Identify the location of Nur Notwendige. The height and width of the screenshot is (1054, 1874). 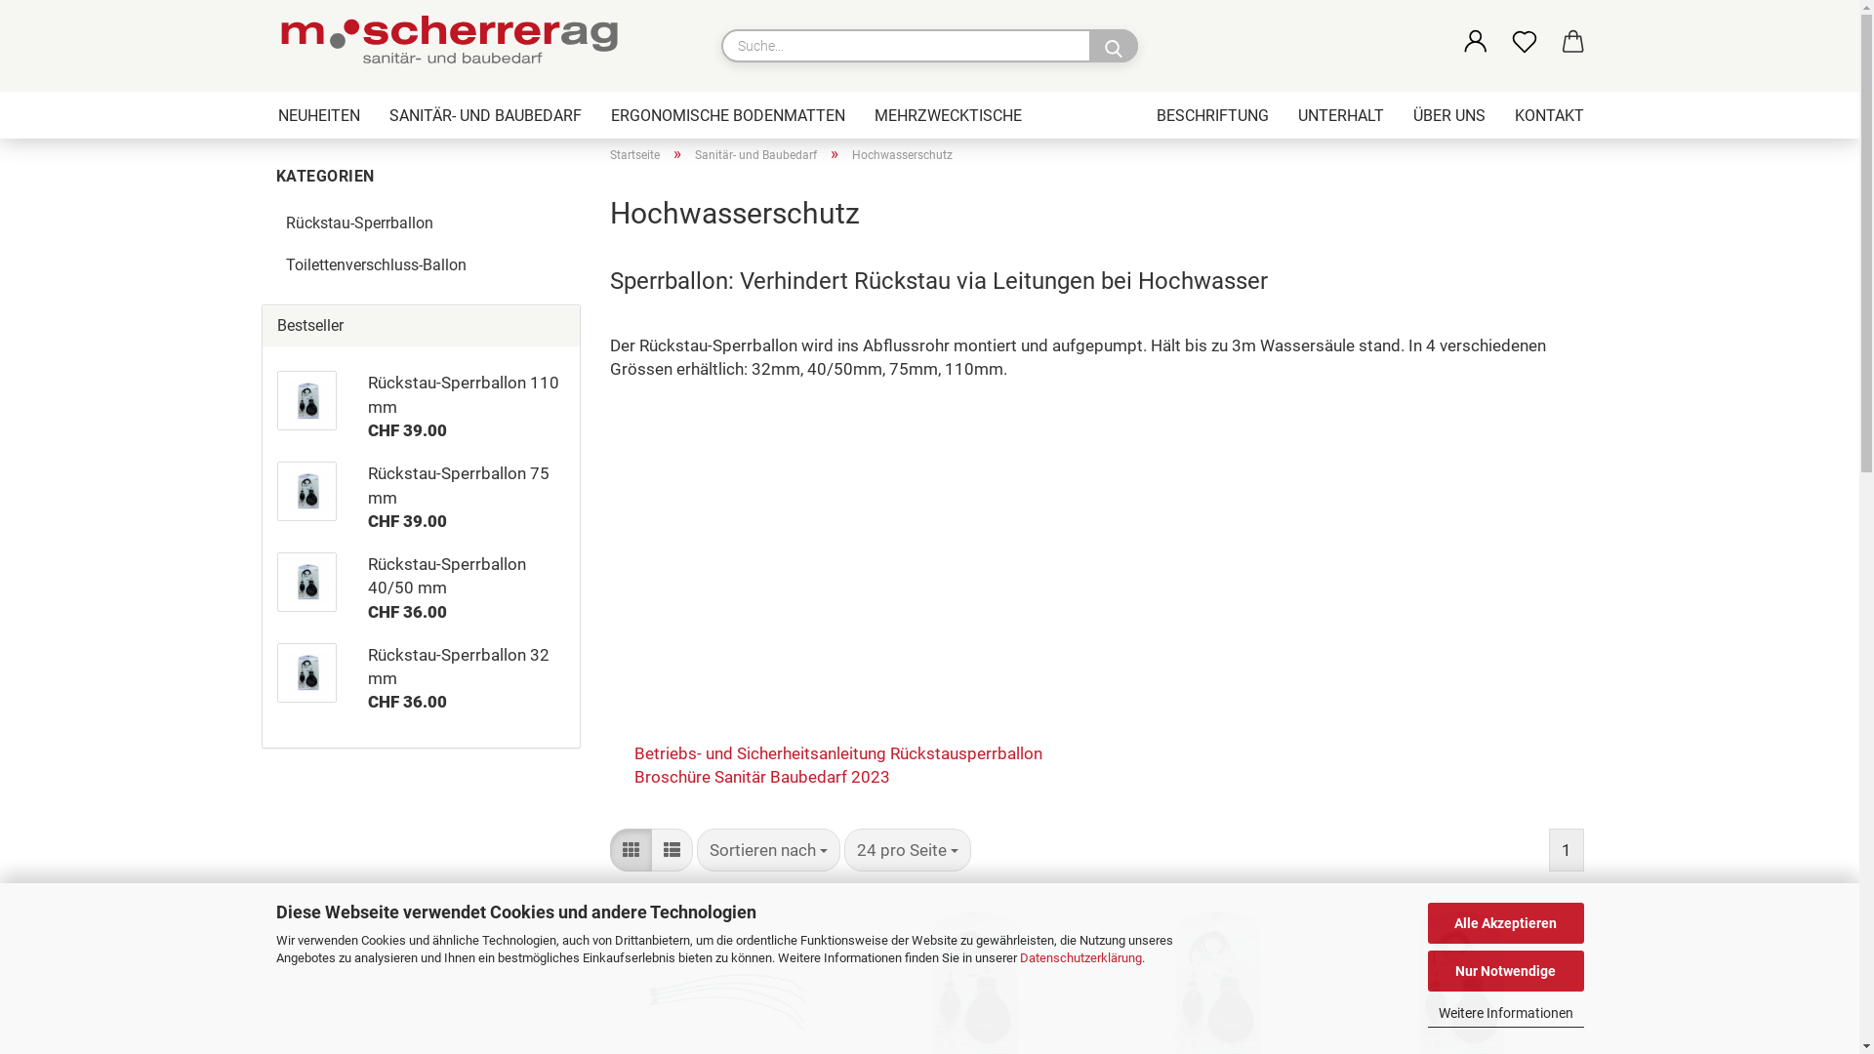
(1505, 971).